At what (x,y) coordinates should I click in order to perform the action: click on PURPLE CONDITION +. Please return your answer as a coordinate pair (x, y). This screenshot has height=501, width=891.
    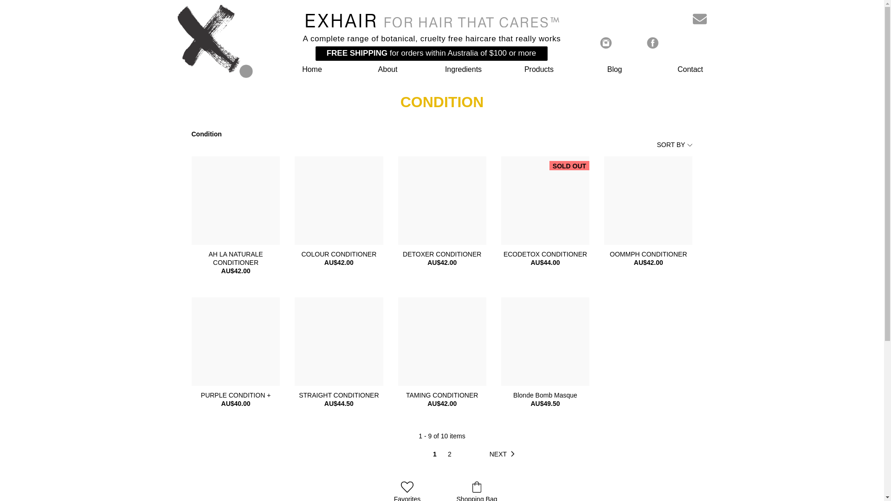
    Looking at the image, I should click on (236, 395).